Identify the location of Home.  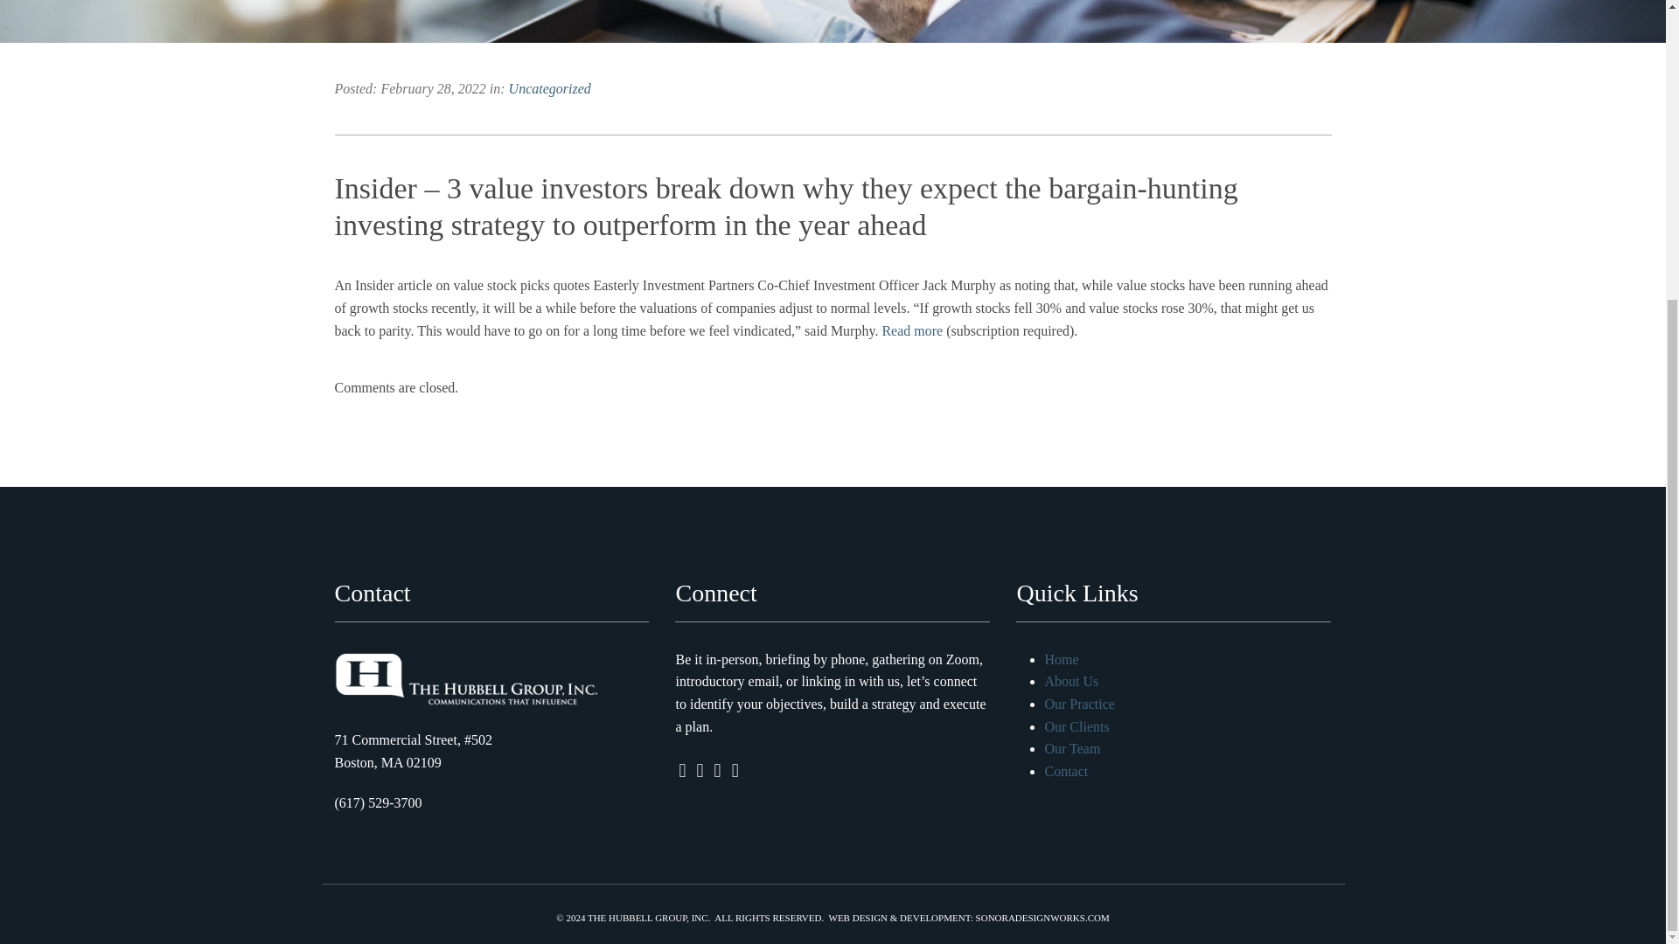
(1061, 659).